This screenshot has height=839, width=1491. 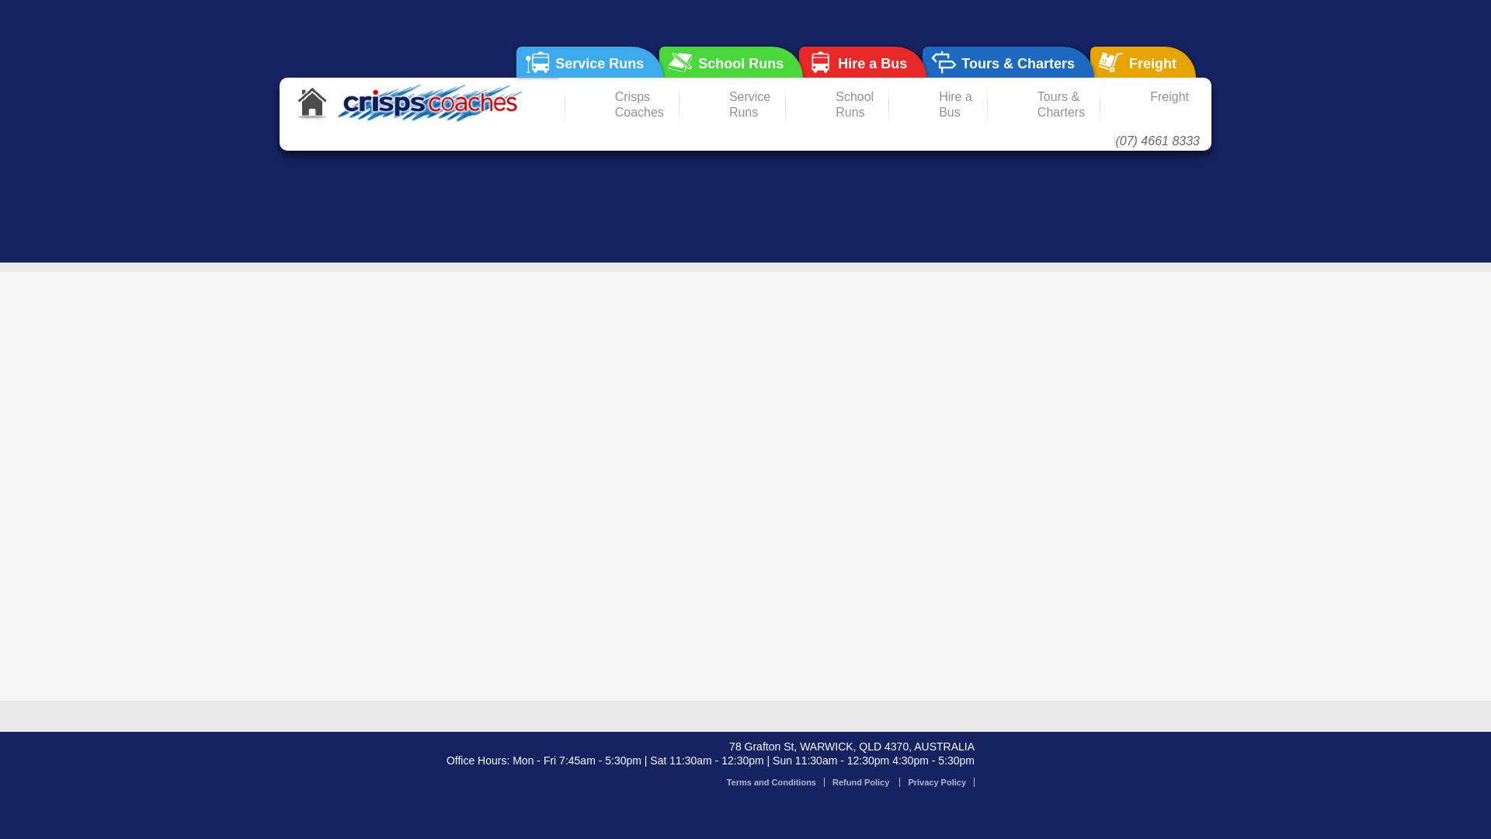 What do you see at coordinates (862, 782) in the screenshot?
I see `Refund Policy` at bounding box center [862, 782].